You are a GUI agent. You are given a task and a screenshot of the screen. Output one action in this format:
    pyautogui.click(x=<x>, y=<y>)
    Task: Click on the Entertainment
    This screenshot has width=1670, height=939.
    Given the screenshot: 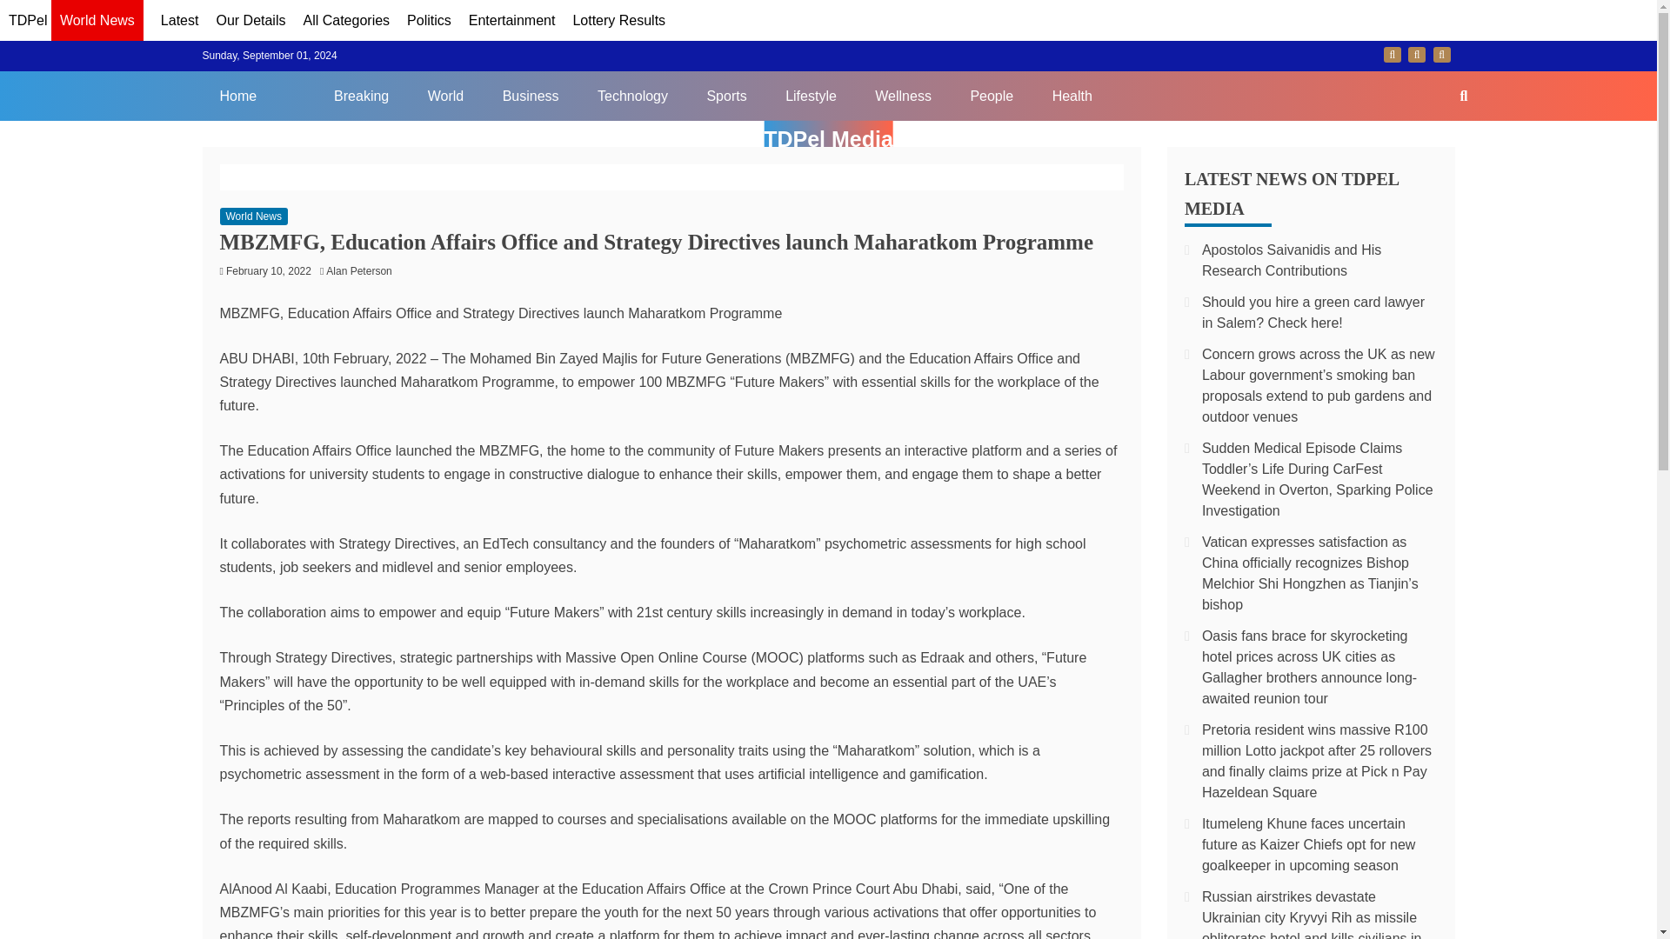 What is the action you would take?
    pyautogui.click(x=512, y=21)
    